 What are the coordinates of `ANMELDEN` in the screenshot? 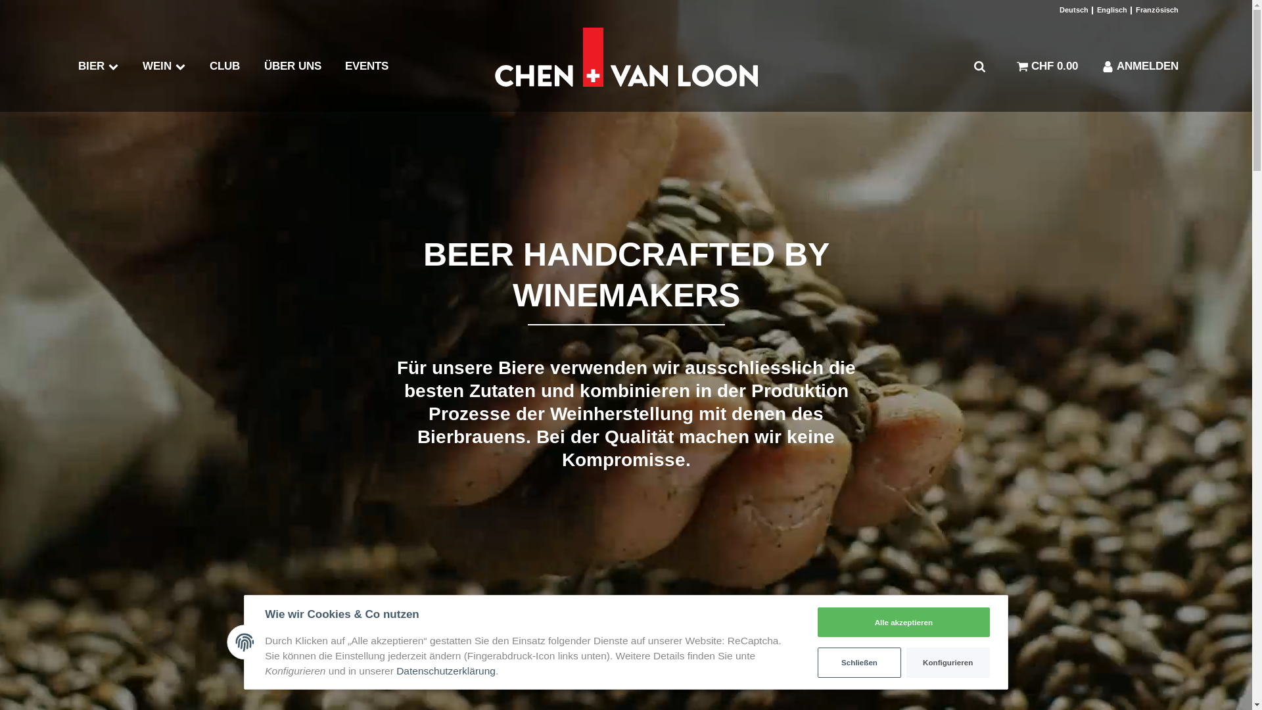 It's located at (1134, 67).